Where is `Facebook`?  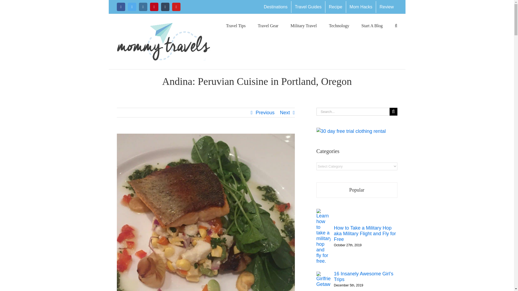
Facebook is located at coordinates (121, 7).